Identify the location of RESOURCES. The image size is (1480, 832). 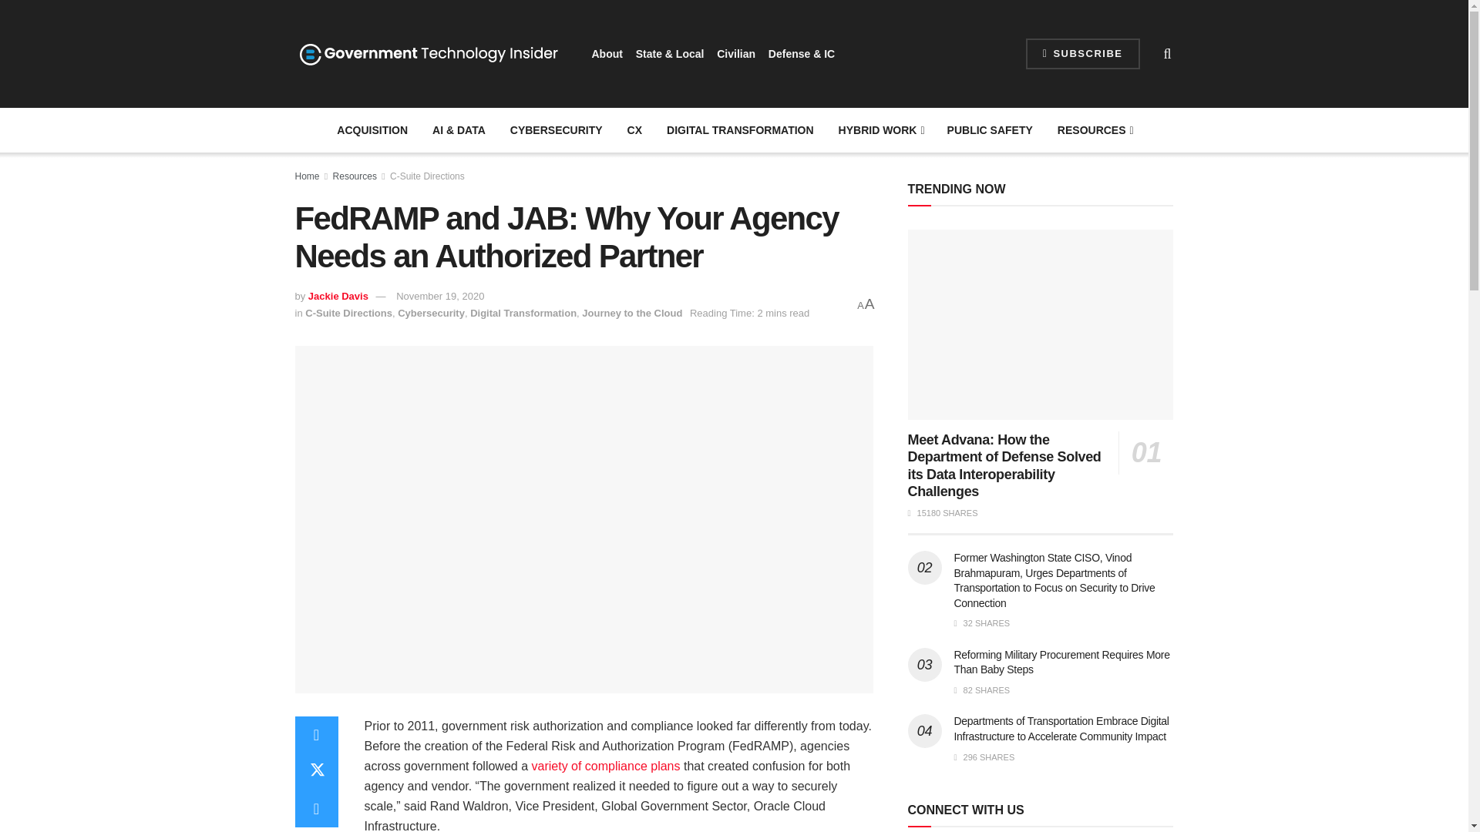
(1095, 129).